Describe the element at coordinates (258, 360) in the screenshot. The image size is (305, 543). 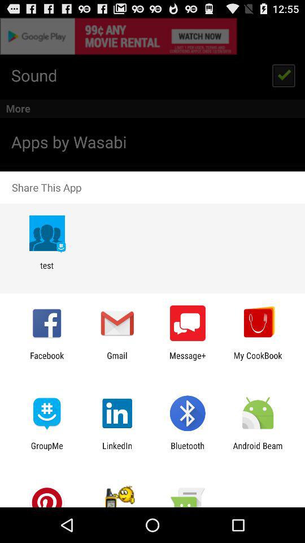
I see `launch the item to the right of the message+ icon` at that location.